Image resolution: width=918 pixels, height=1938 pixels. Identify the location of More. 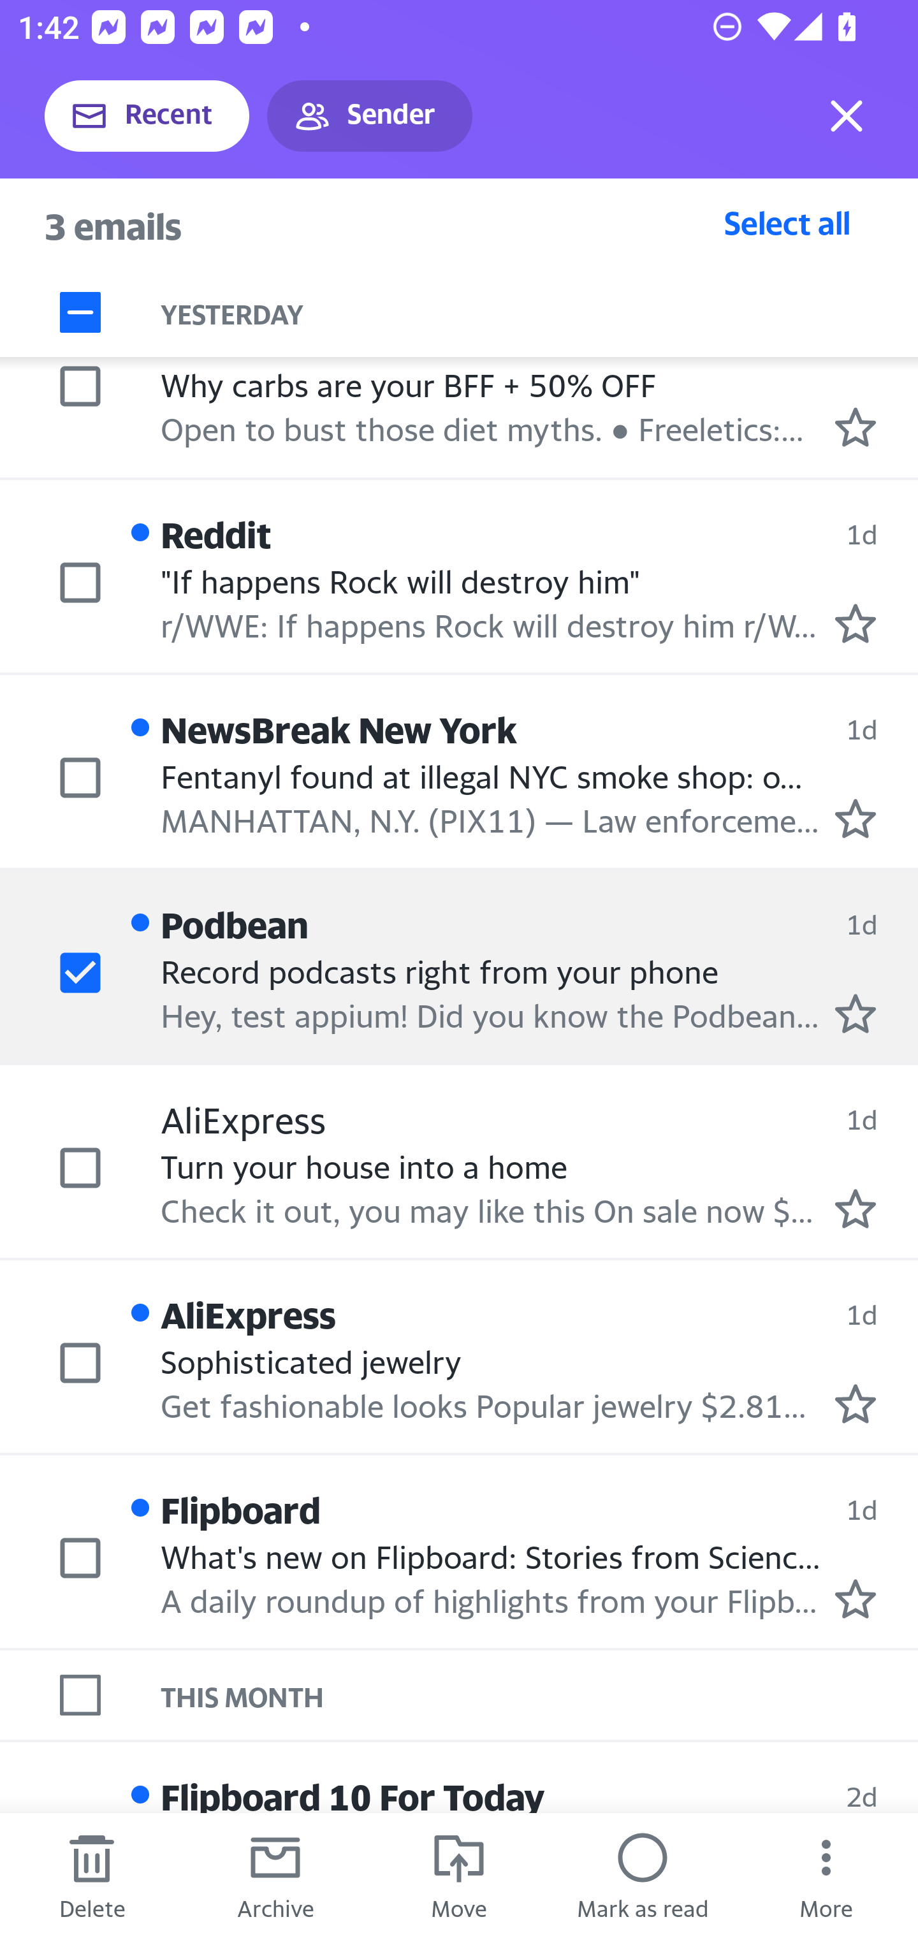
(826, 1876).